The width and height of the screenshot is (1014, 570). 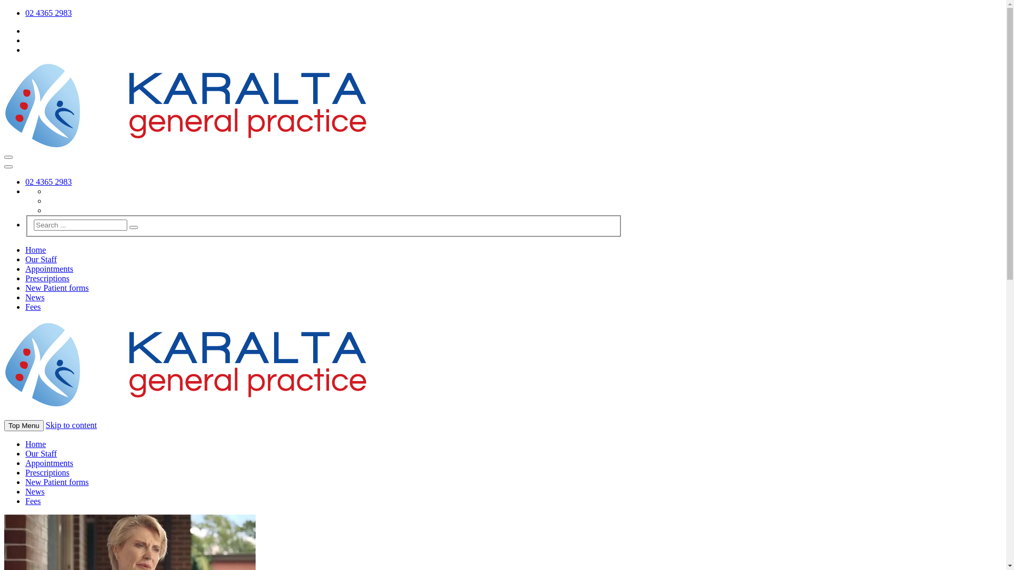 I want to click on 02 4365 2983, so click(x=49, y=182).